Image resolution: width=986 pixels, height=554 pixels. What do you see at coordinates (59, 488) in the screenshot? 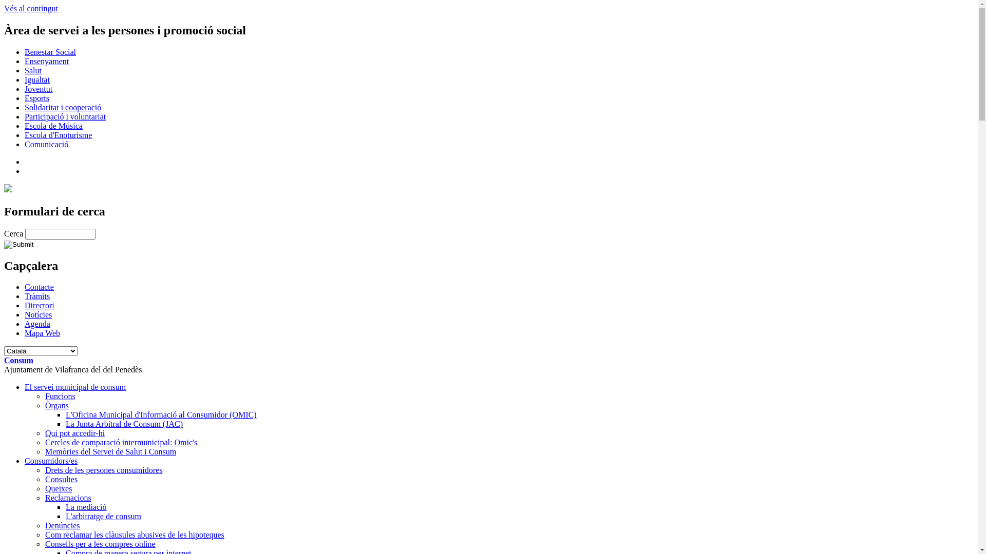
I see `Queixes` at bounding box center [59, 488].